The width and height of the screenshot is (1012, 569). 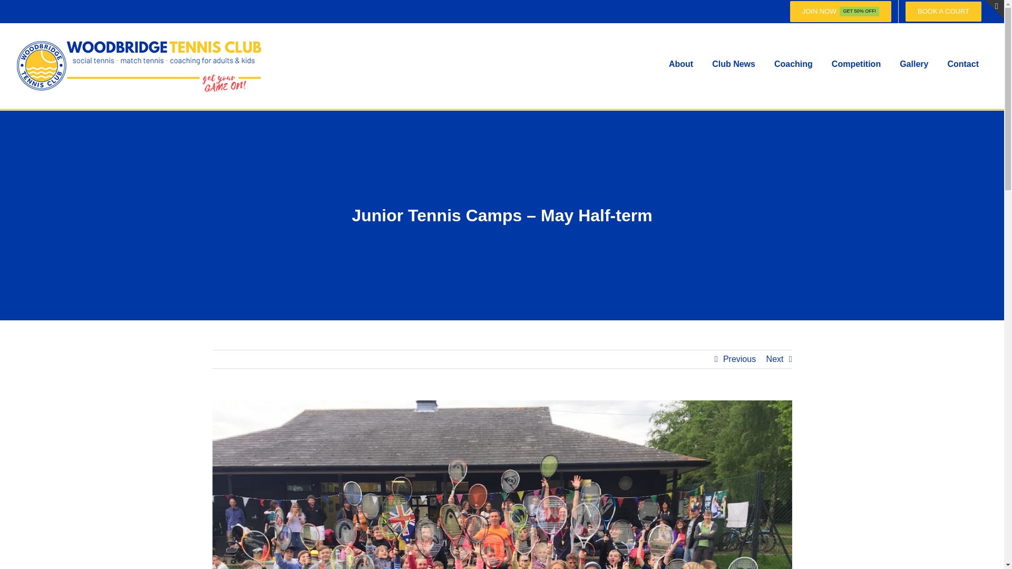 What do you see at coordinates (734, 64) in the screenshot?
I see `Club News` at bounding box center [734, 64].